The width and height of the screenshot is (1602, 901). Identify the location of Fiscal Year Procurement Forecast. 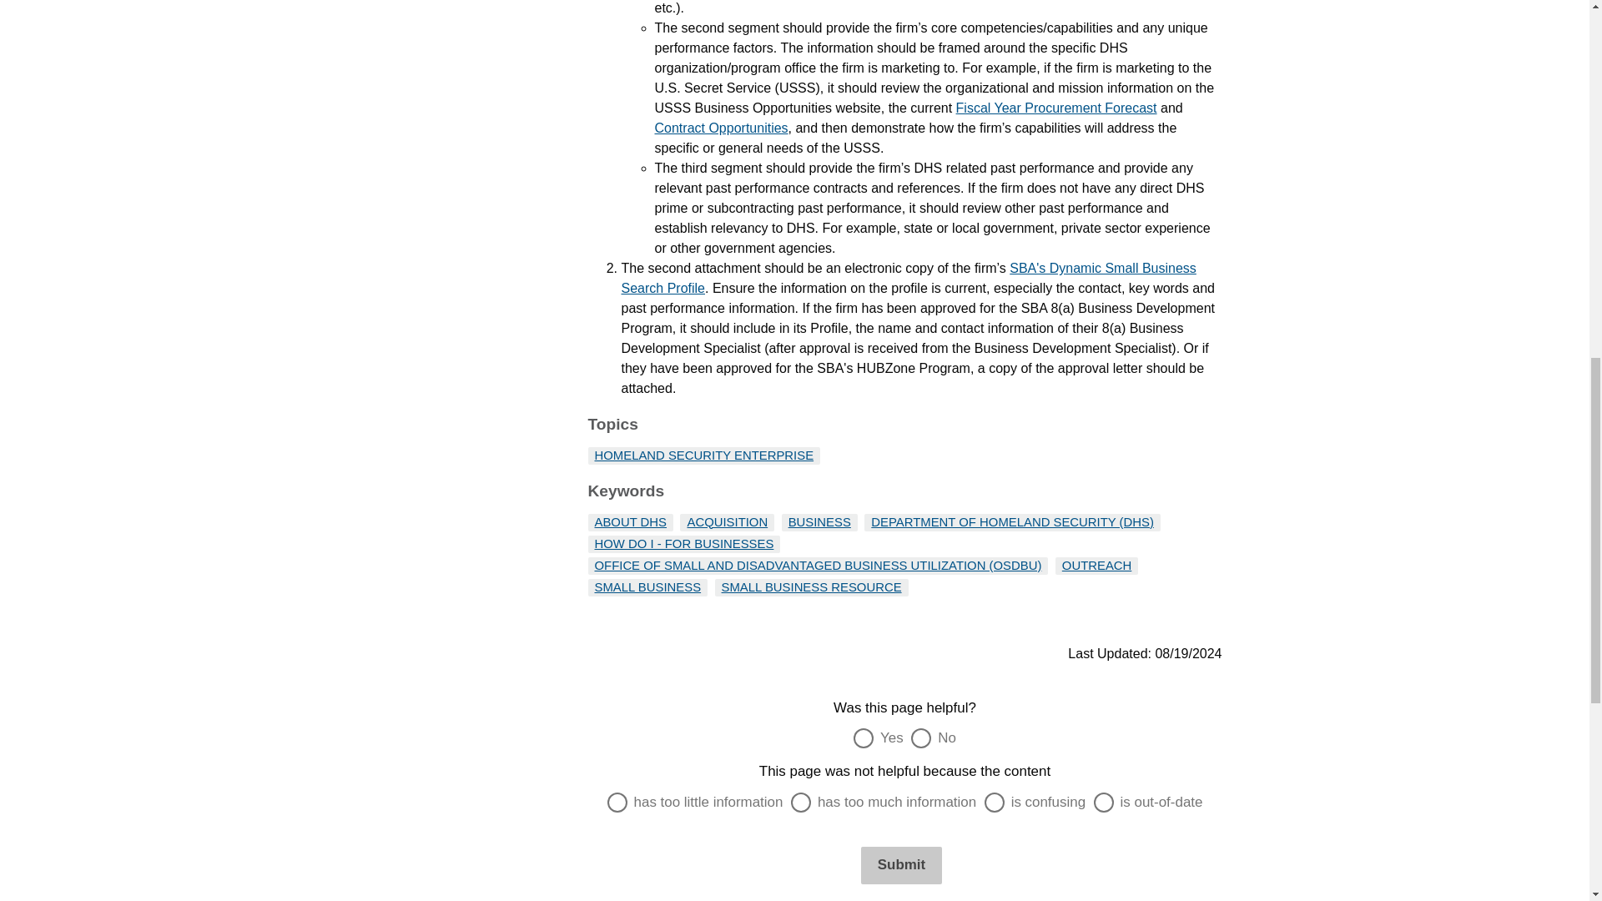
(1056, 108).